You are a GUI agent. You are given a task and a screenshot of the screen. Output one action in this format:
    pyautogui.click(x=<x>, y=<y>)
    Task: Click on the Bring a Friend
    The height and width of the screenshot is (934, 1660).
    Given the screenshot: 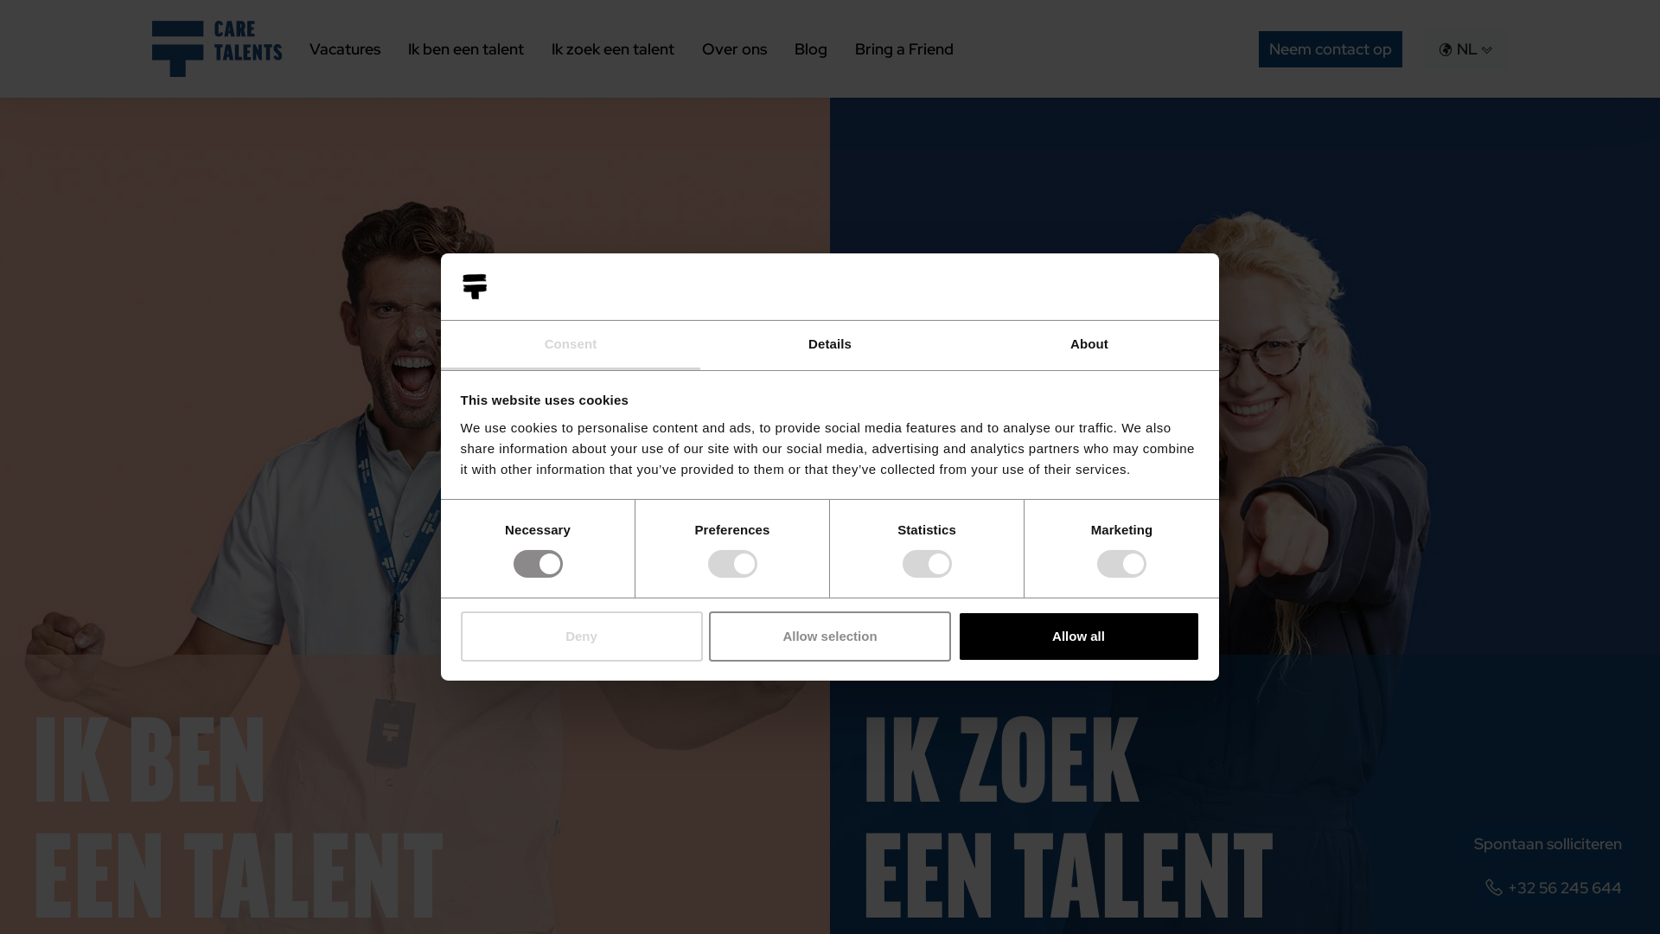 What is the action you would take?
    pyautogui.click(x=904, y=49)
    